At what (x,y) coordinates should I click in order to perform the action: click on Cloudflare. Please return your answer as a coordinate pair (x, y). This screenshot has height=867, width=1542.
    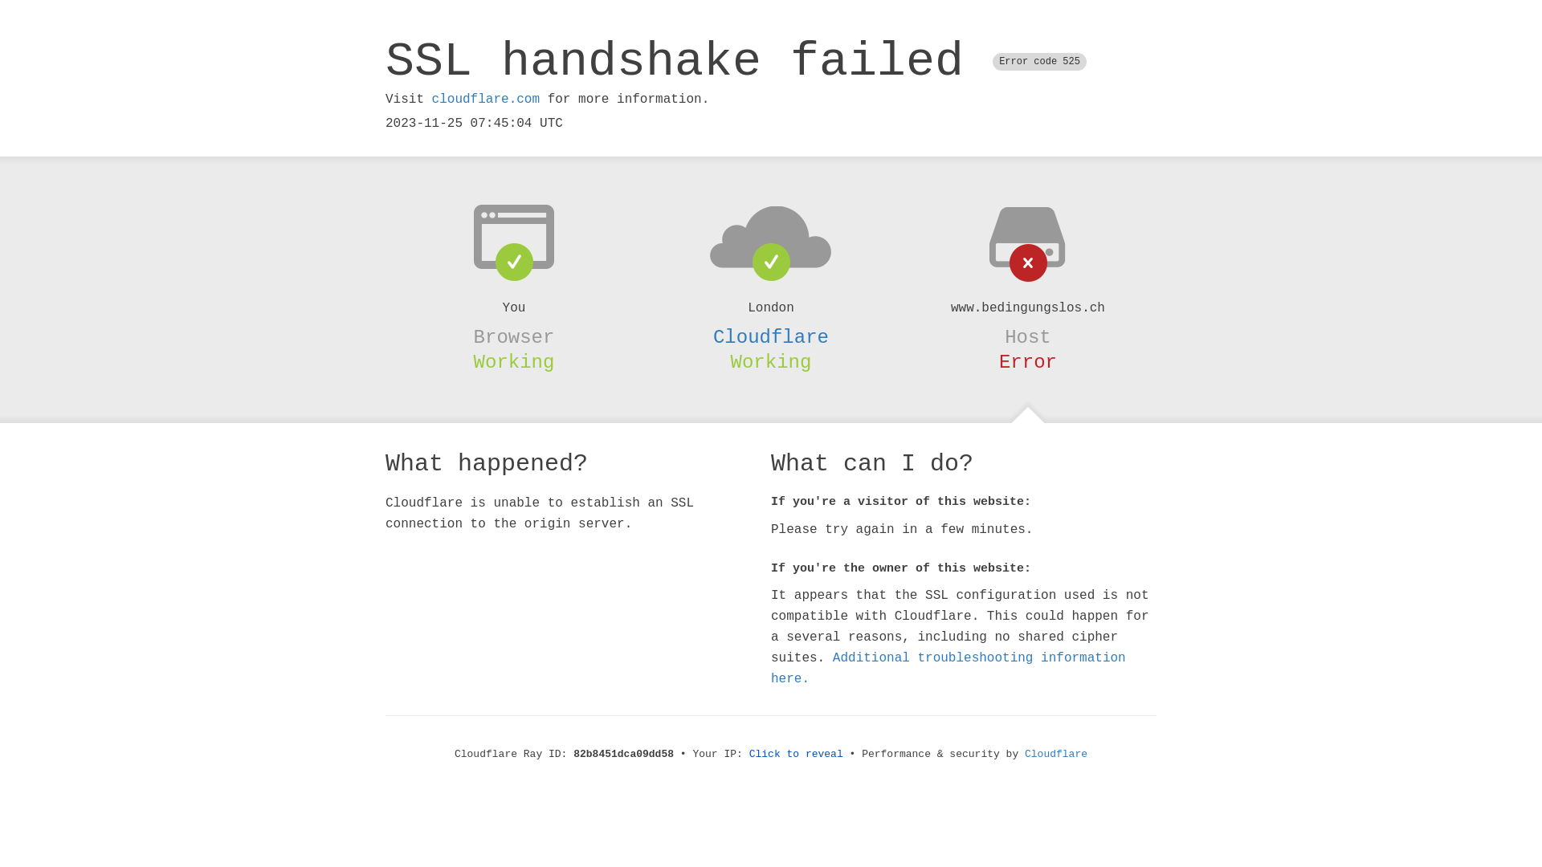
    Looking at the image, I should click on (1056, 755).